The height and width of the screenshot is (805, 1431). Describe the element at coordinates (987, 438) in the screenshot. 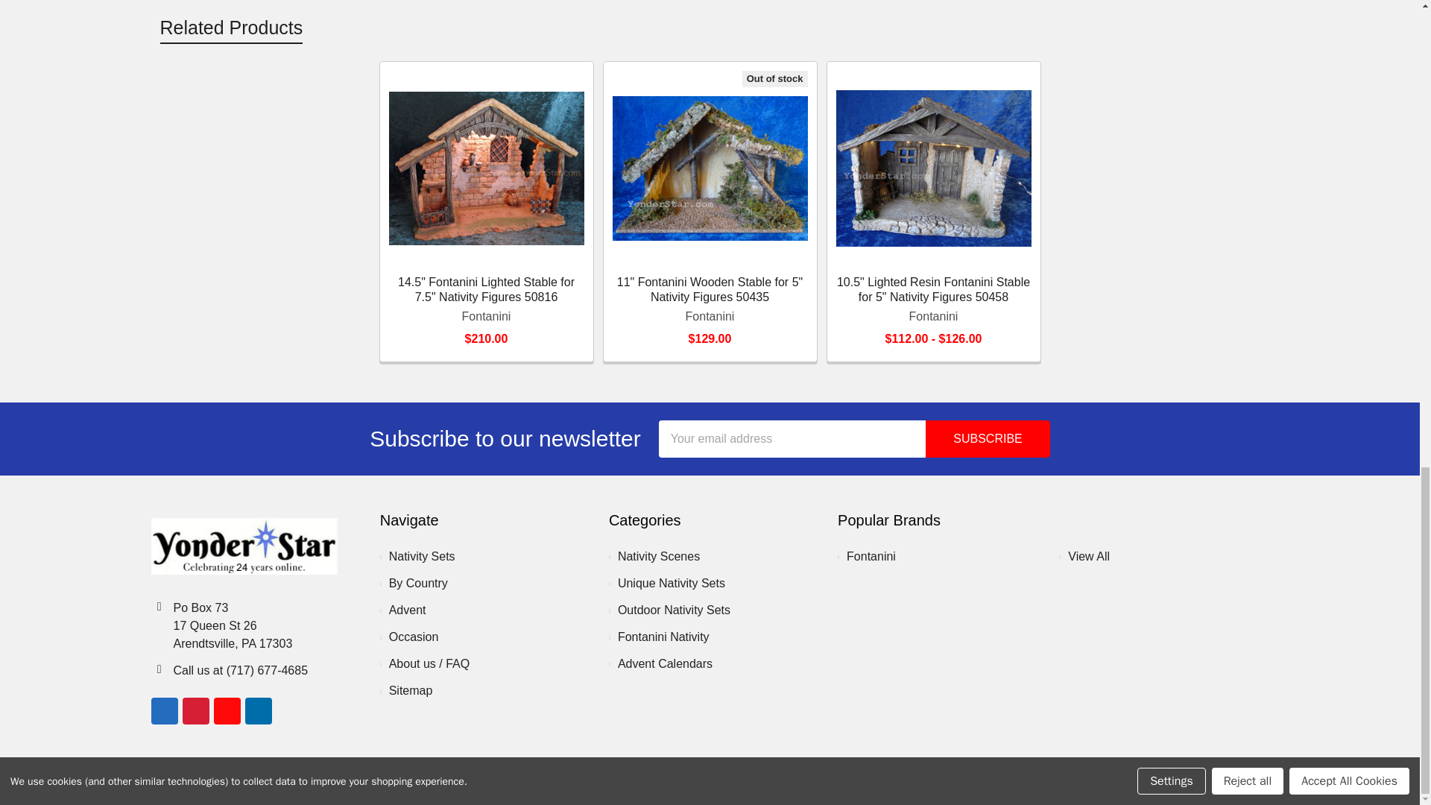

I see `Subscribe` at that location.